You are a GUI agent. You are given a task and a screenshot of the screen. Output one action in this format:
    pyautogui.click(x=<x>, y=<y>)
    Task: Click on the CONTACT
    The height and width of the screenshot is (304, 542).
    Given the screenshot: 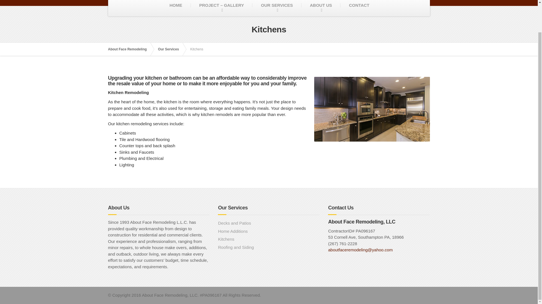 What is the action you would take?
    pyautogui.click(x=359, y=8)
    